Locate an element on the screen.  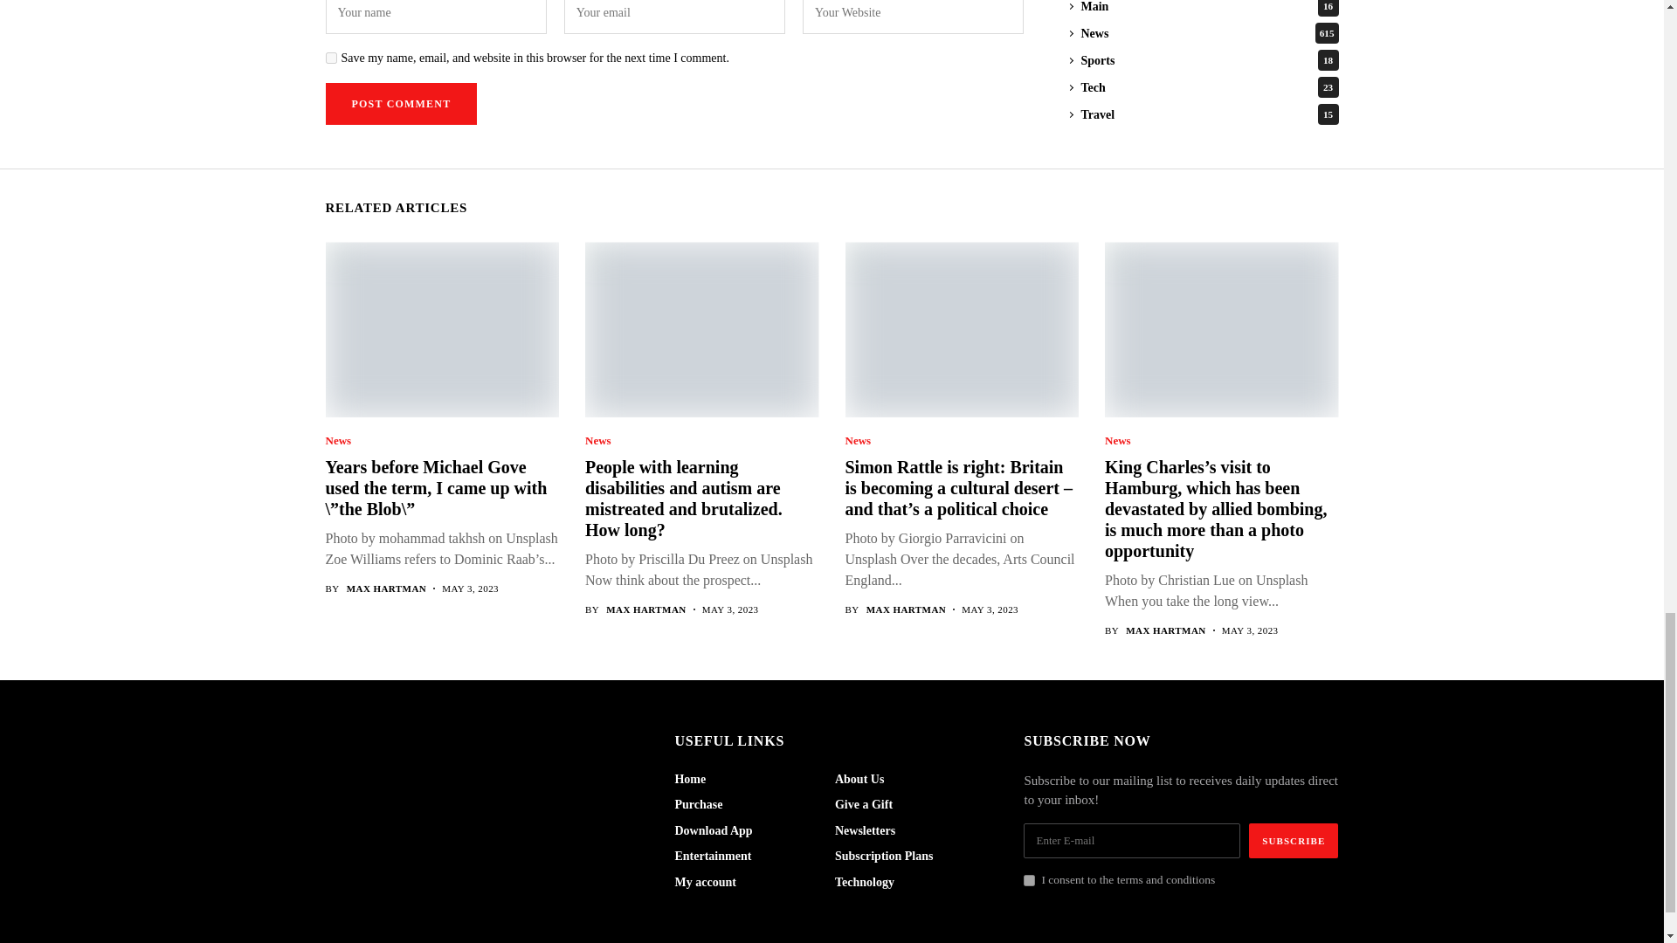
Subscribe is located at coordinates (1294, 840).